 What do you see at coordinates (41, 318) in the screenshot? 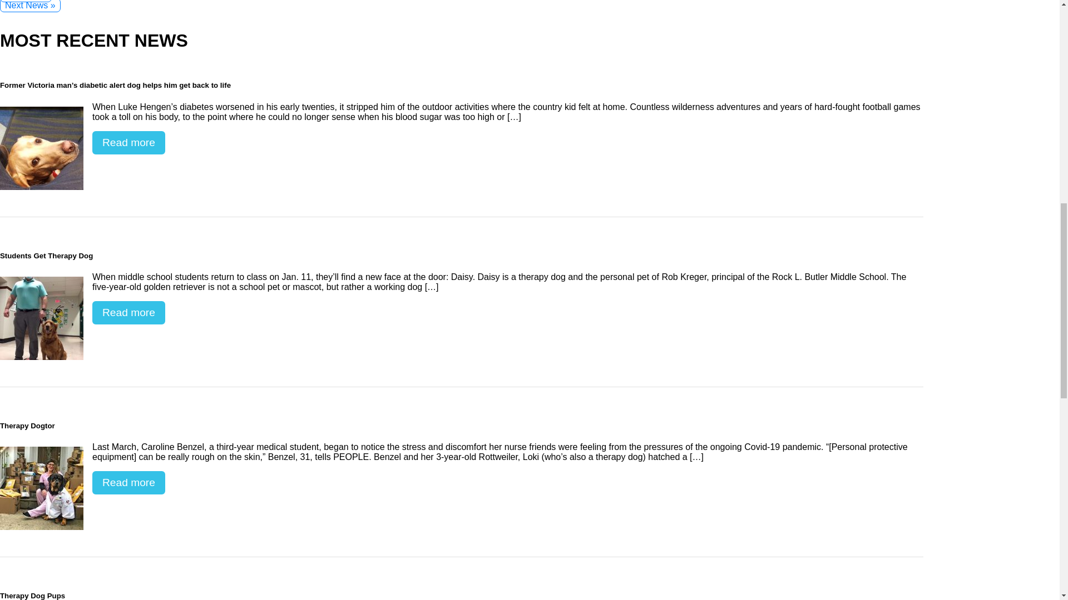
I see `Students Get Therapy Dog` at bounding box center [41, 318].